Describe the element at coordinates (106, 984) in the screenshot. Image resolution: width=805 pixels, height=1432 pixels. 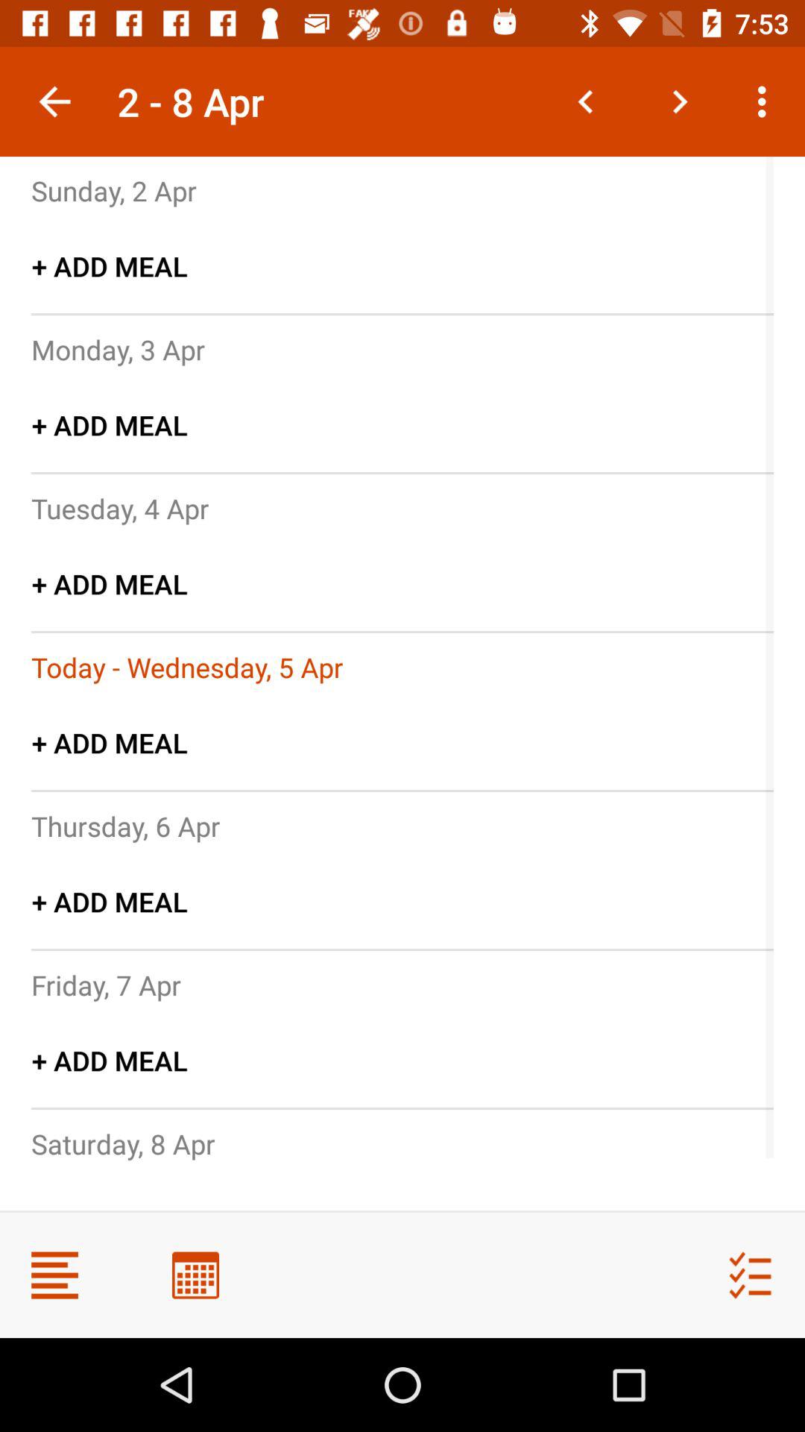
I see `flip until the friday, 7 apr` at that location.